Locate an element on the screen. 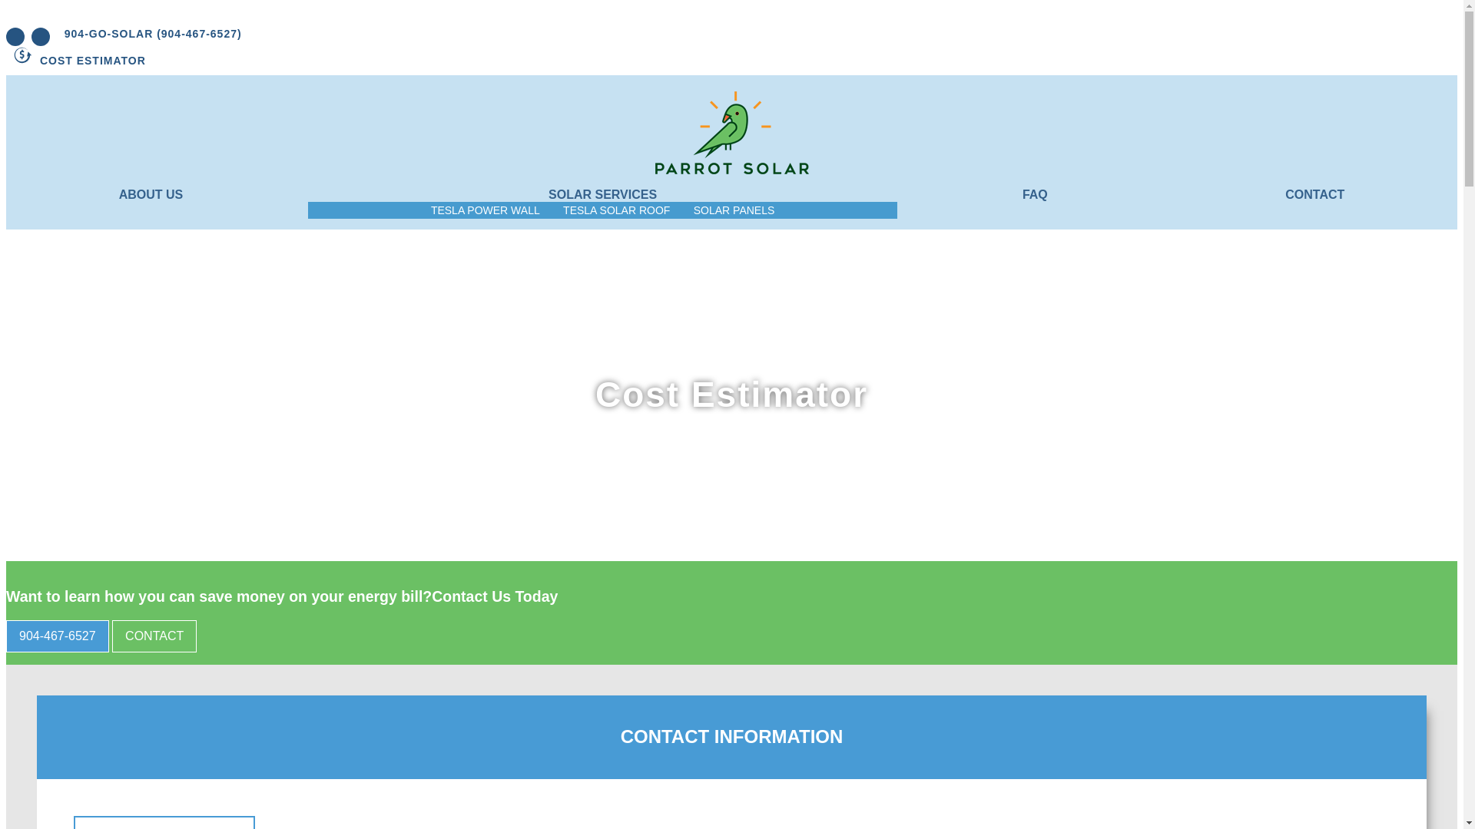  CONTACT is located at coordinates (154, 636).